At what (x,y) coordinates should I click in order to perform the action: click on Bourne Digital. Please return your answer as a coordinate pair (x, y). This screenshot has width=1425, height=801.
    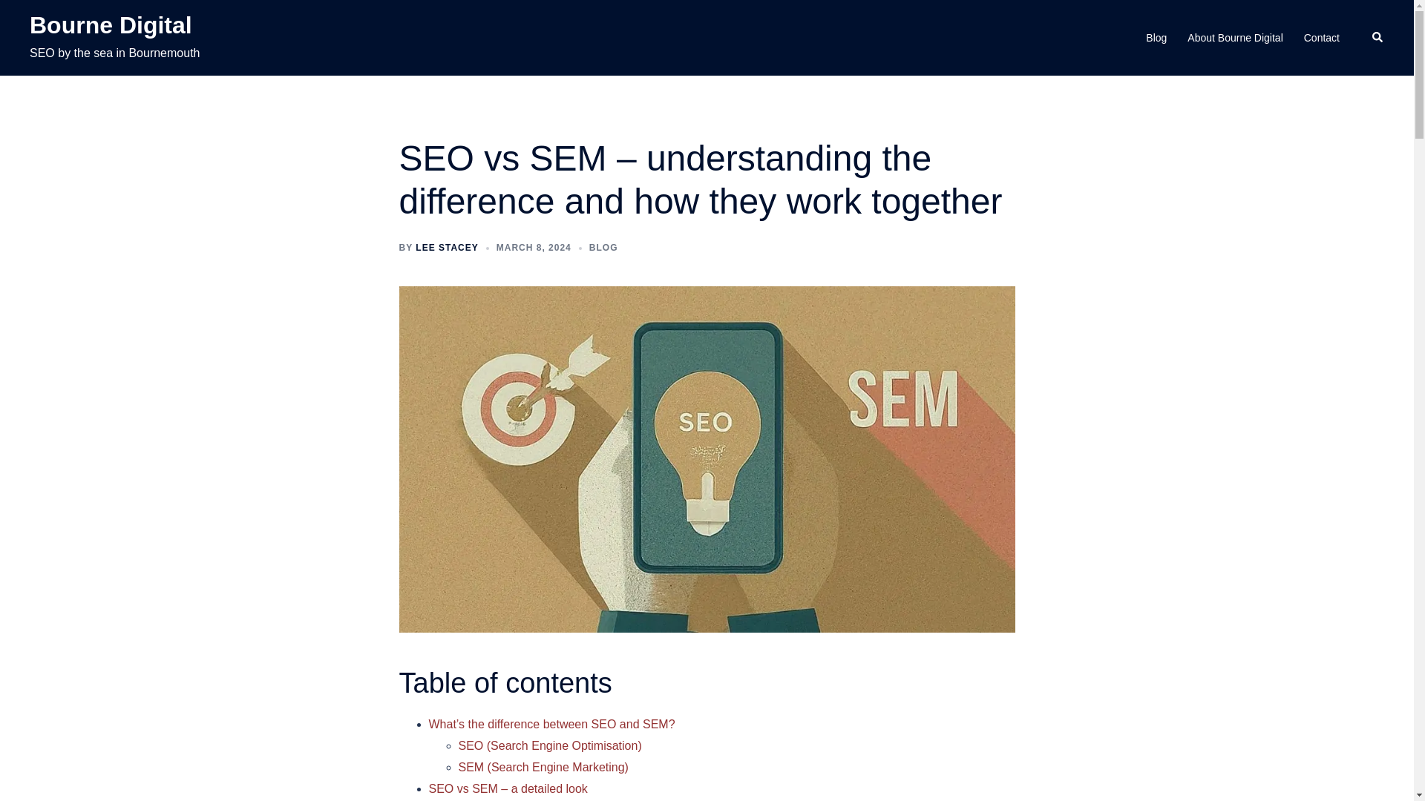
    Looking at the image, I should click on (111, 25).